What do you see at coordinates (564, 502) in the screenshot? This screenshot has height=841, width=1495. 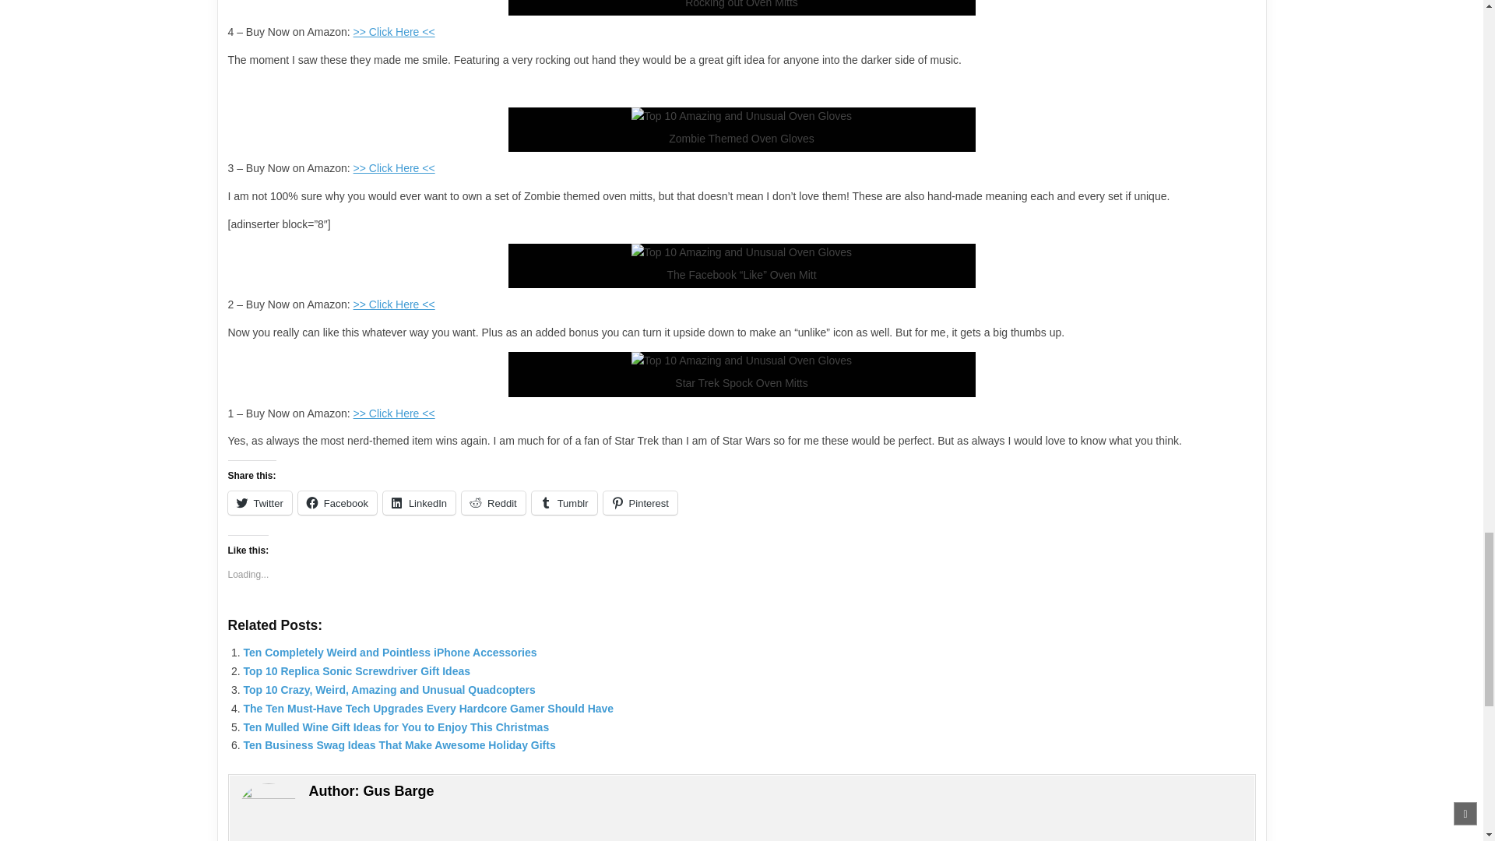 I see `Tumblr` at bounding box center [564, 502].